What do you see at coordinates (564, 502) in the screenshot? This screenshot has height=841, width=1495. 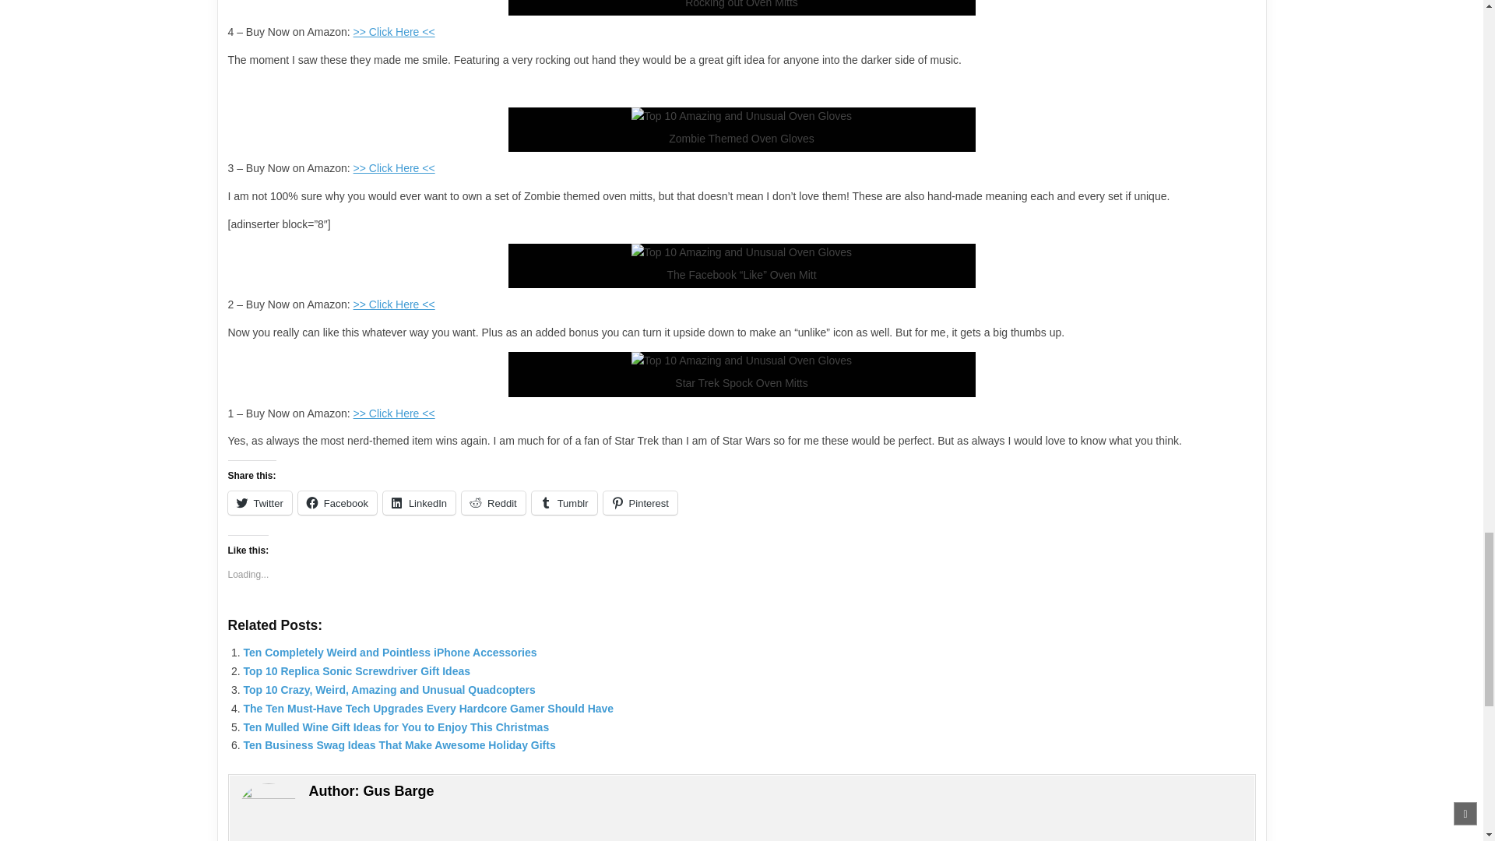 I see `Tumblr` at bounding box center [564, 502].